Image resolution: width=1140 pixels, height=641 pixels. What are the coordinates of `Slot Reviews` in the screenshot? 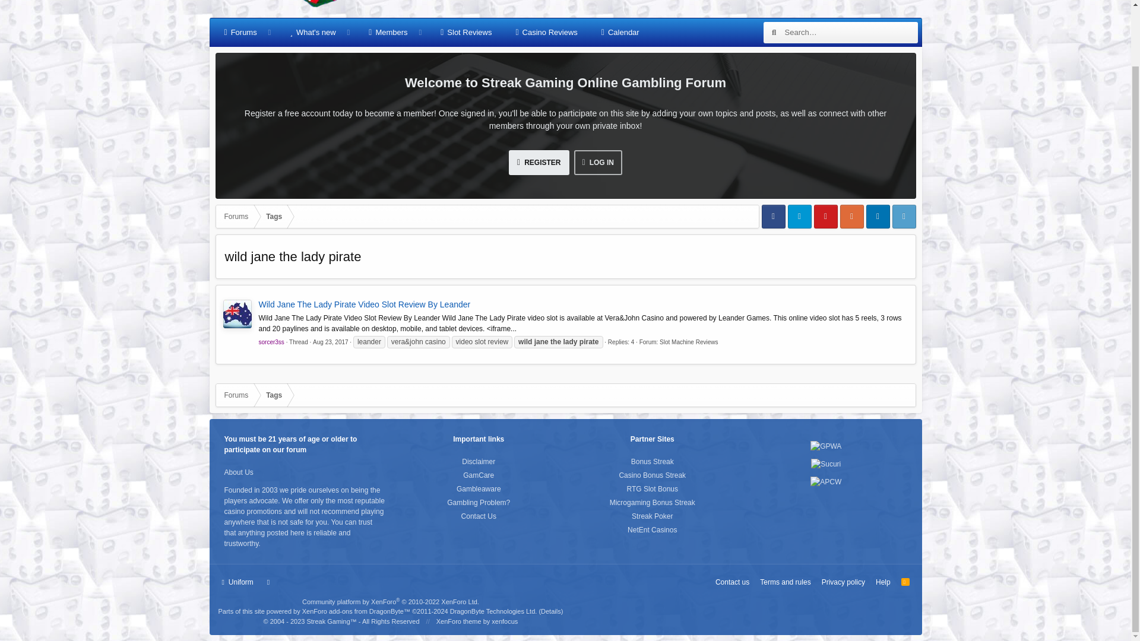 It's located at (465, 32).